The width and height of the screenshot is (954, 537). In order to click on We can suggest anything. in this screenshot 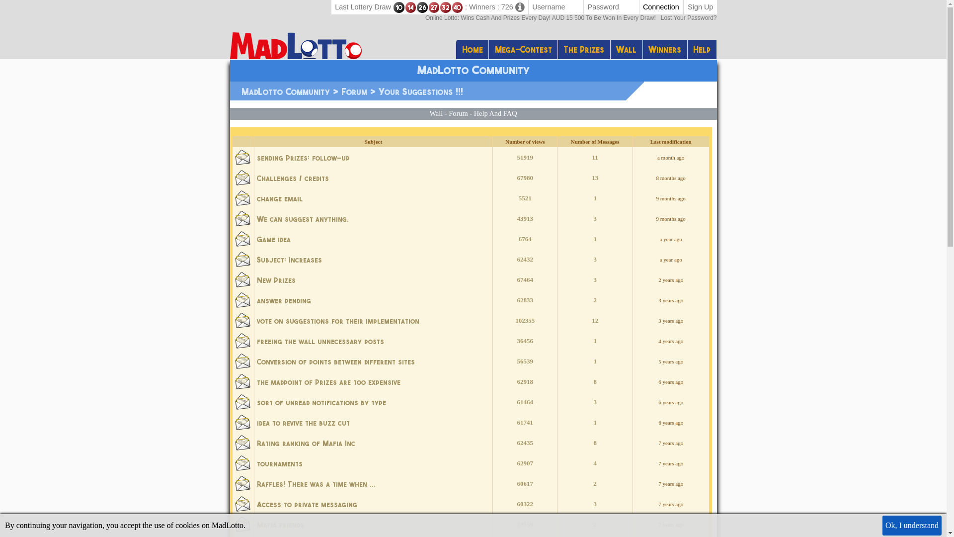, I will do `click(302, 219)`.